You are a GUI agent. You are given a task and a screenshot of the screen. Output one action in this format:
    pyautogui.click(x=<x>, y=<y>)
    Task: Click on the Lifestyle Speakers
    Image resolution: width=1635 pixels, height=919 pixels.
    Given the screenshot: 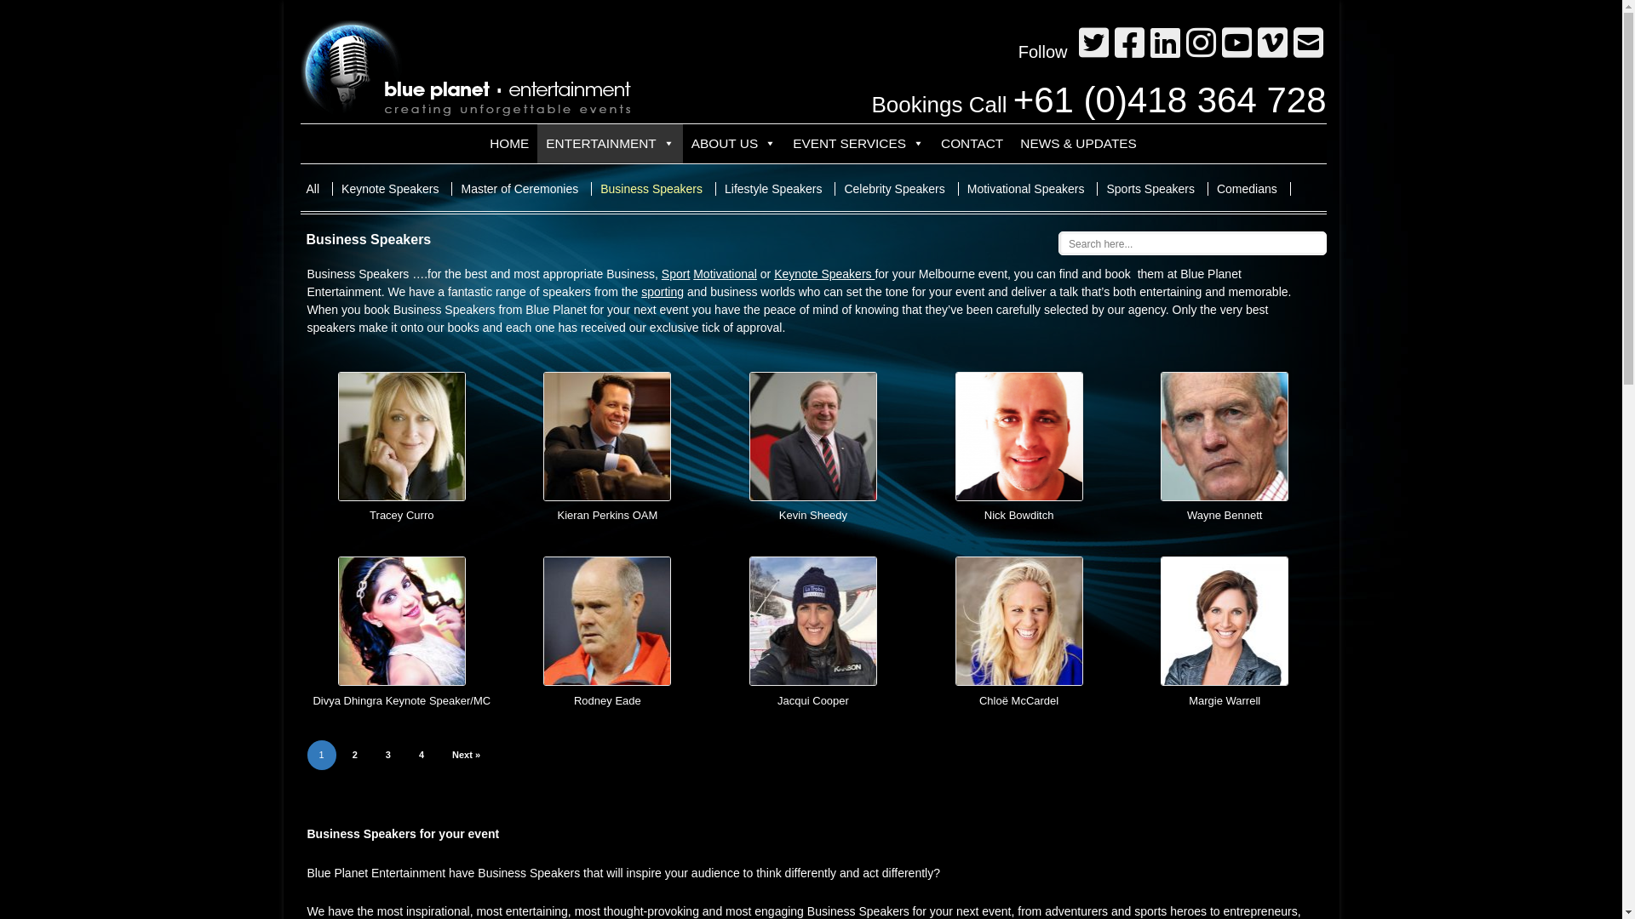 What is the action you would take?
    pyautogui.click(x=780, y=189)
    